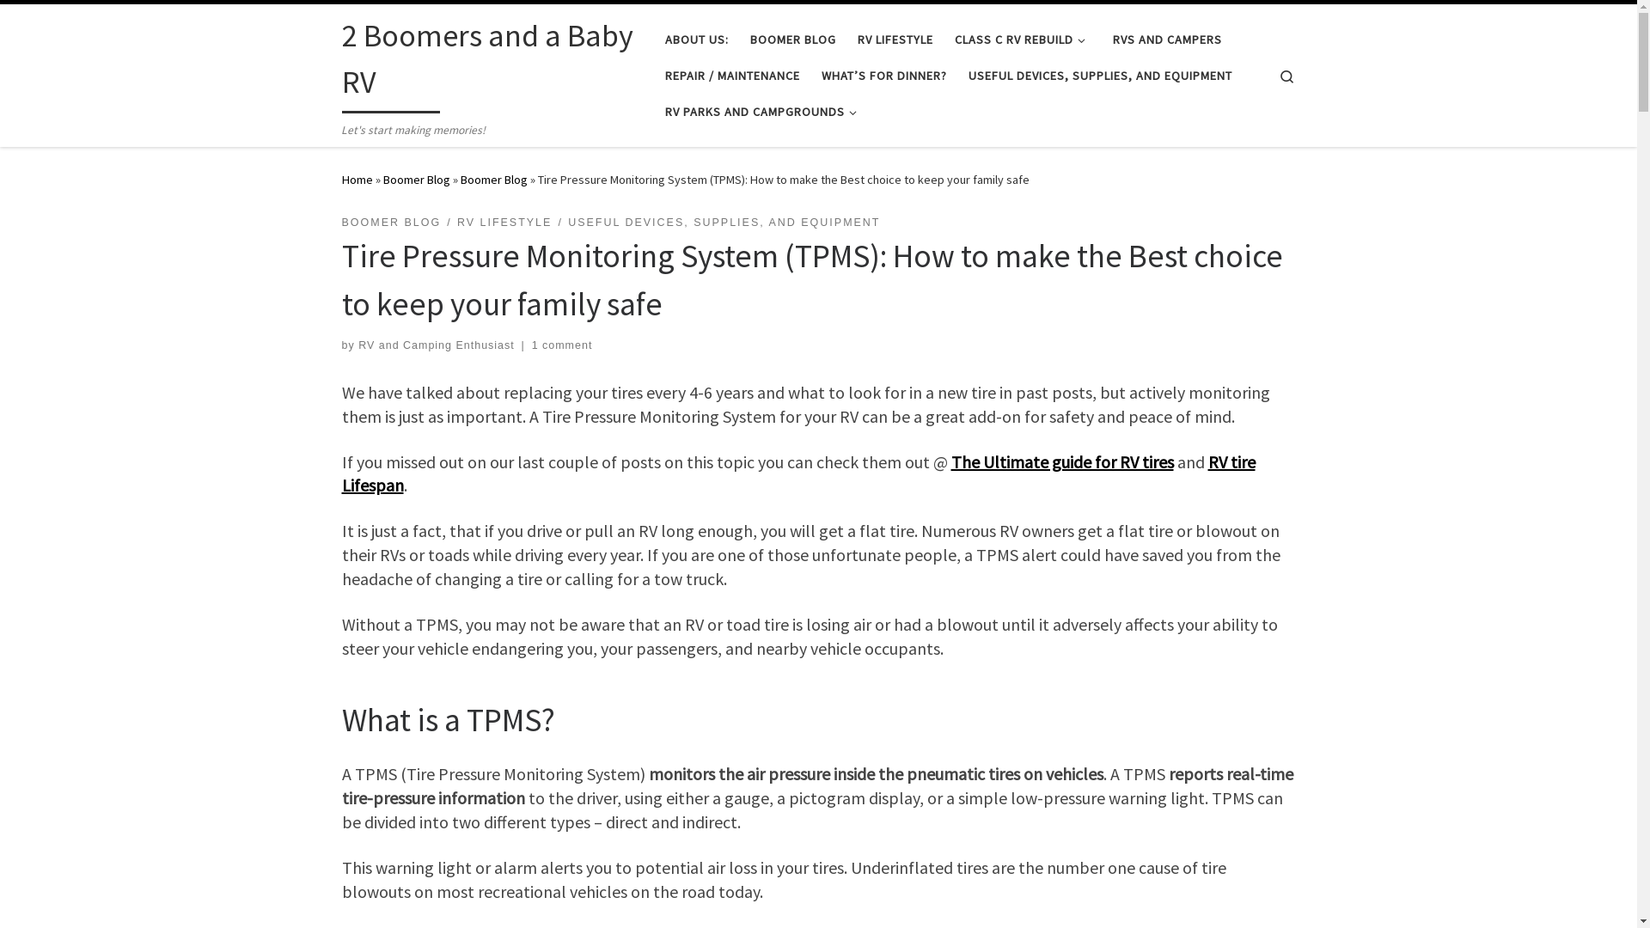 The height and width of the screenshot is (928, 1650). Describe the element at coordinates (392, 223) in the screenshot. I see `BOOMER BLOG` at that location.